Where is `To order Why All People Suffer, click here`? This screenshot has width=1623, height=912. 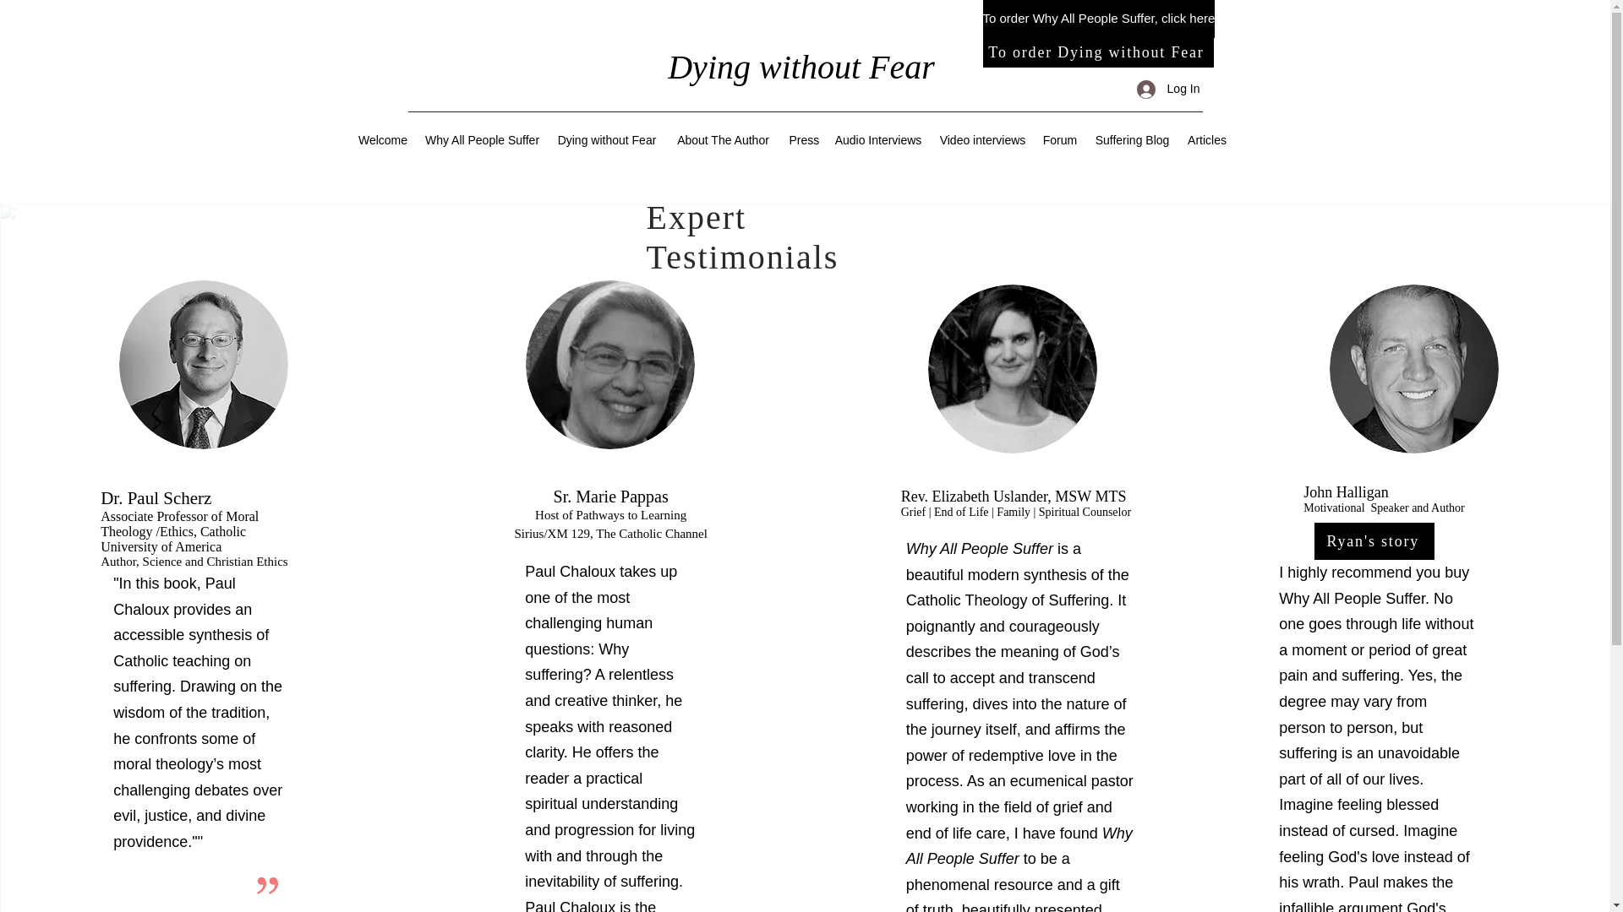 To order Why All People Suffer, click here is located at coordinates (1097, 19).